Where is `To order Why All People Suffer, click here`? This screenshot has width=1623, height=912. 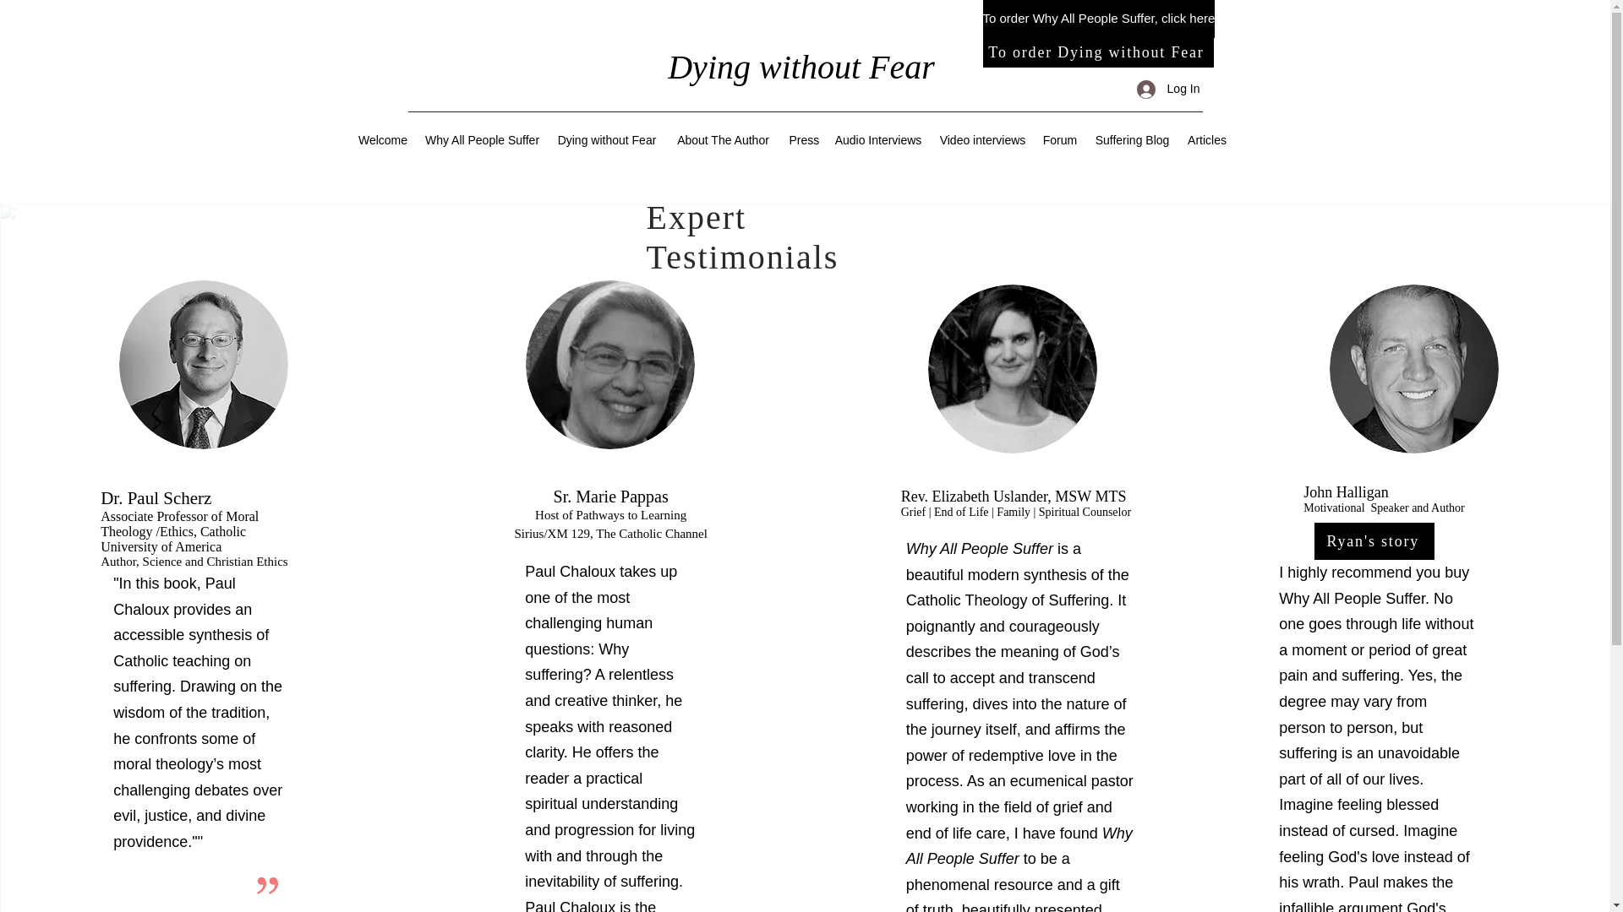 To order Why All People Suffer, click here is located at coordinates (1097, 19).